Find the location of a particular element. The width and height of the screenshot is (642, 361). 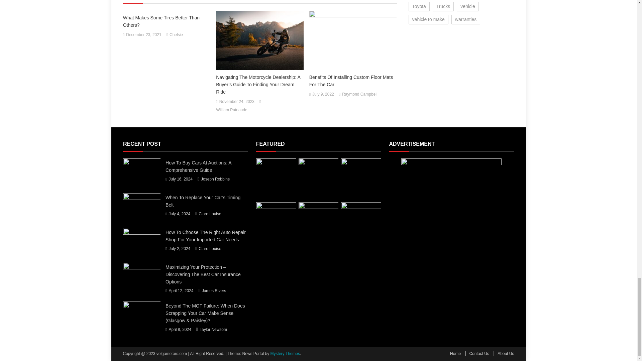

What Makes Some Tires Better Than Others? is located at coordinates (167, 21).